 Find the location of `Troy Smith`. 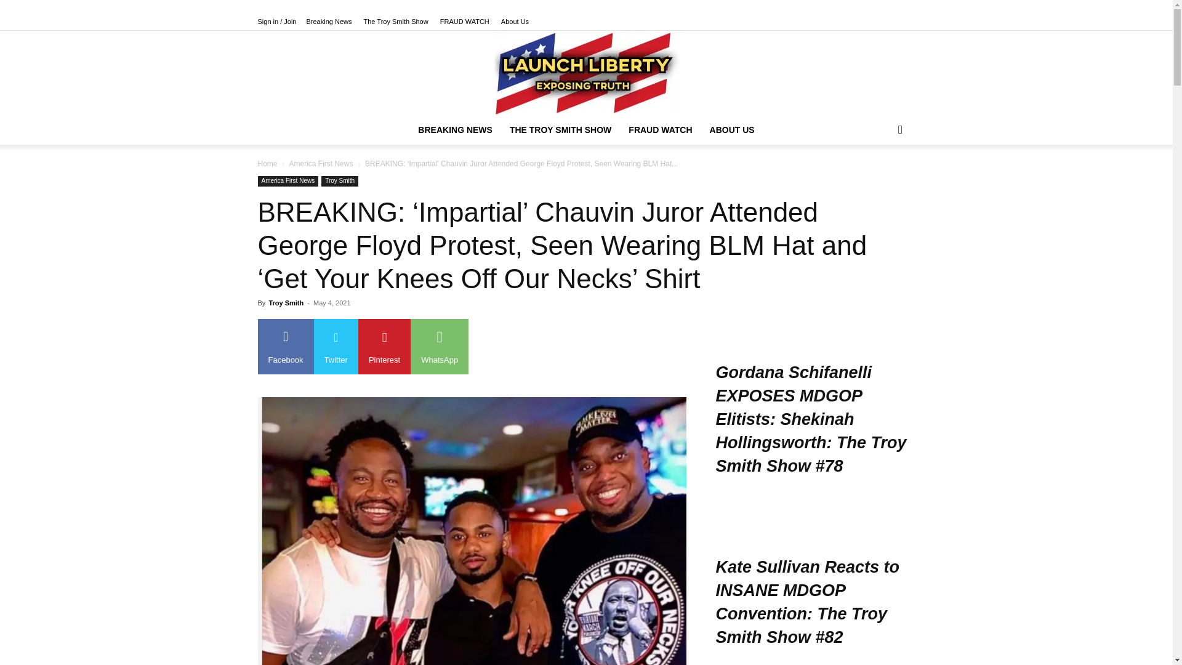

Troy Smith is located at coordinates (340, 181).